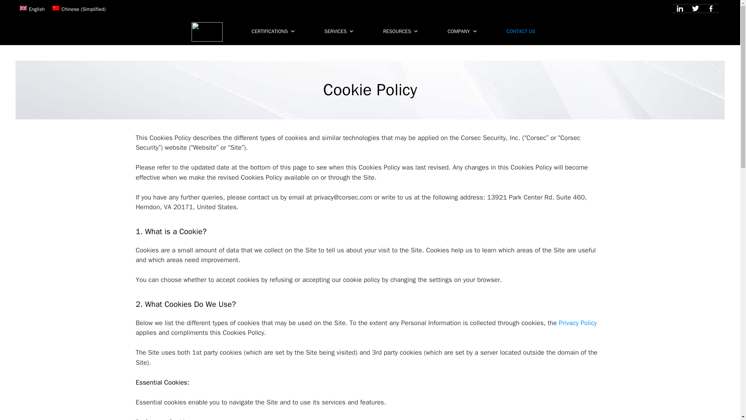  Describe the element at coordinates (23, 8) in the screenshot. I see `English` at that location.